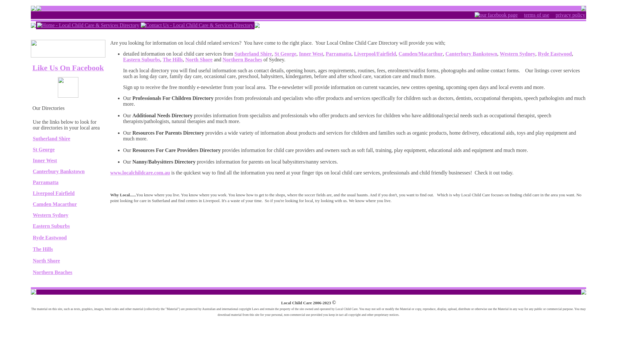  Describe the element at coordinates (46, 261) in the screenshot. I see `North Shore` at that location.